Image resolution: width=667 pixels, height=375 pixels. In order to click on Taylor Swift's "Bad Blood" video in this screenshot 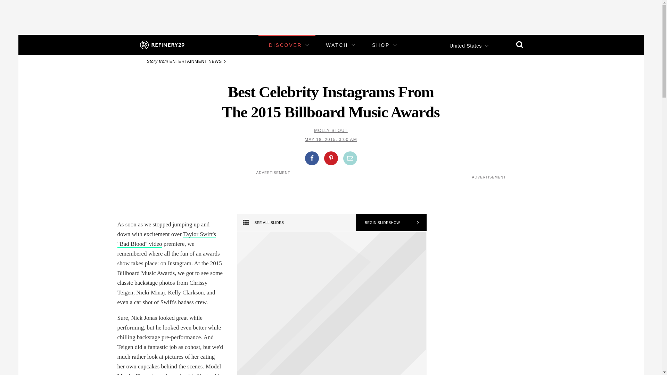, I will do `click(167, 239)`.